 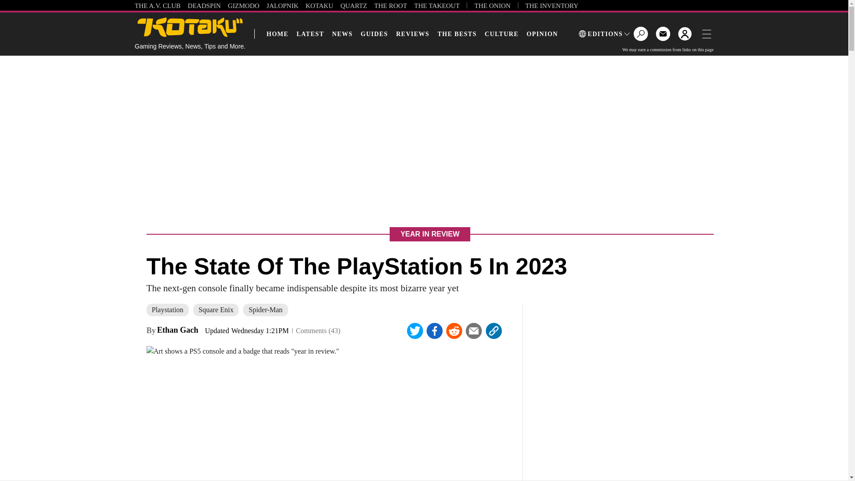 I want to click on THE ONION, so click(x=493, y=5).